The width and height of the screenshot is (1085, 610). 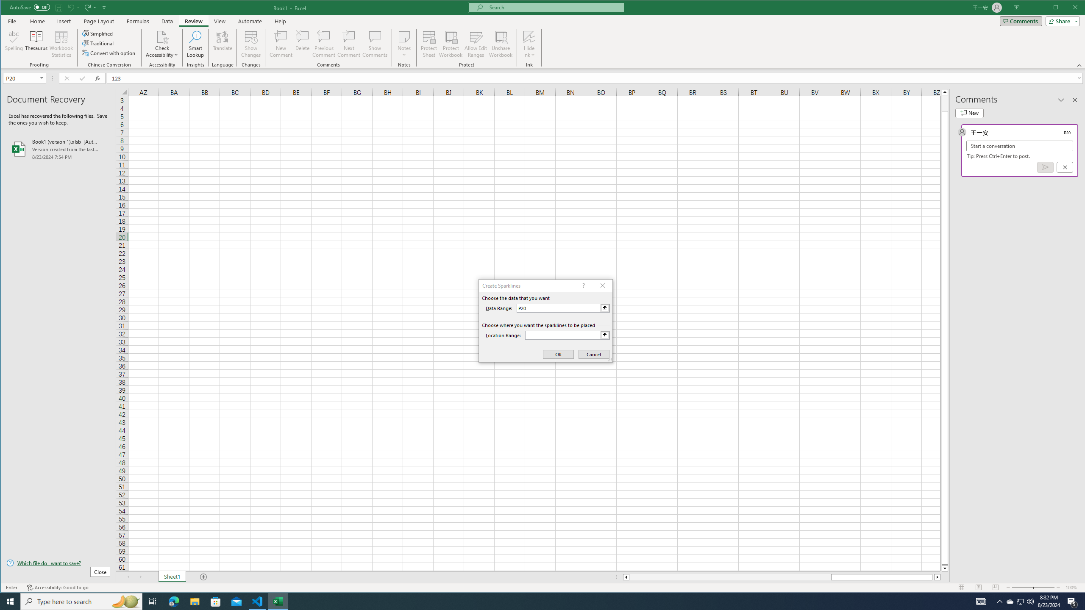 What do you see at coordinates (404, 44) in the screenshot?
I see `Notes` at bounding box center [404, 44].